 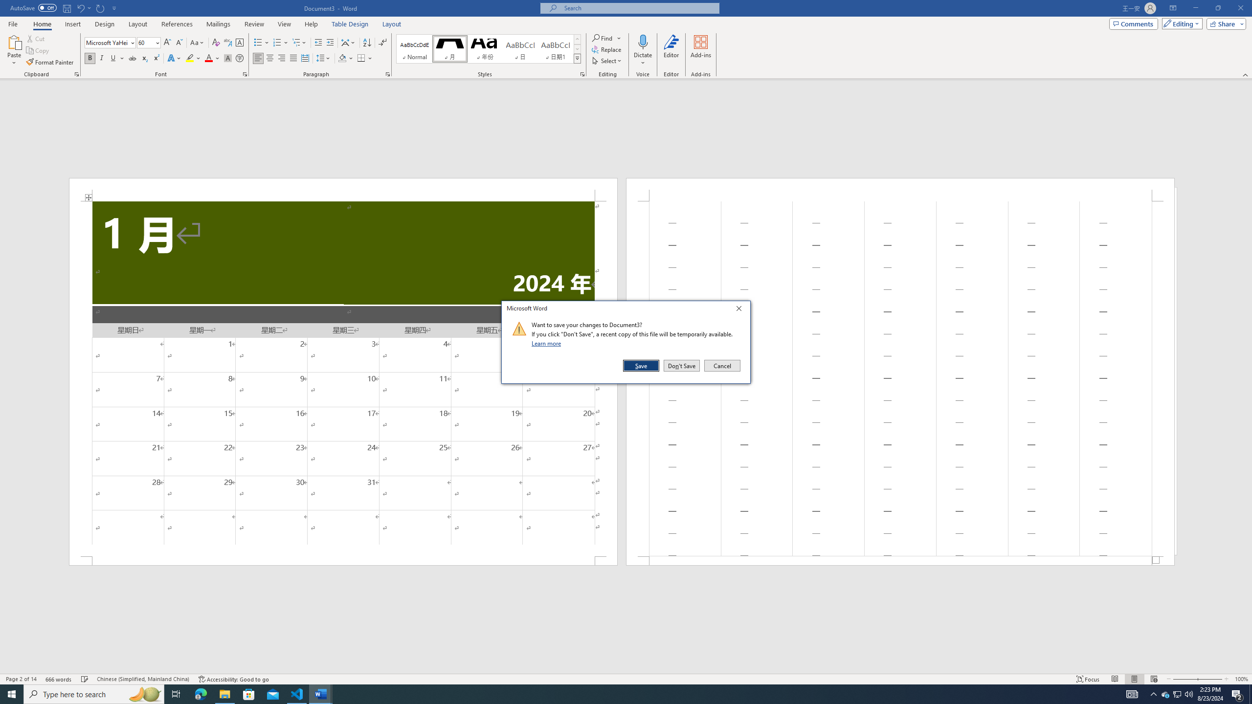 What do you see at coordinates (311, 24) in the screenshot?
I see `Font Color` at bounding box center [311, 24].